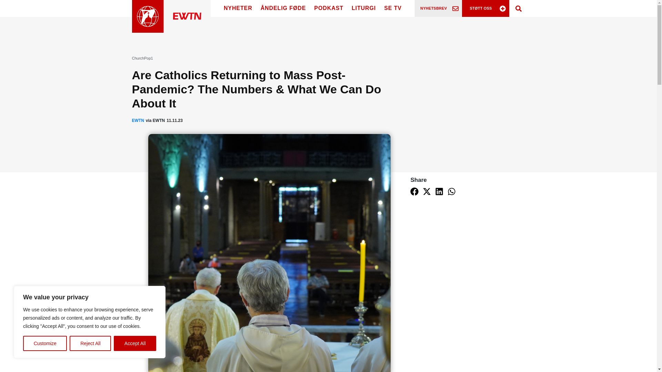 The width and height of the screenshot is (662, 372). What do you see at coordinates (135, 343) in the screenshot?
I see `Accept All` at bounding box center [135, 343].